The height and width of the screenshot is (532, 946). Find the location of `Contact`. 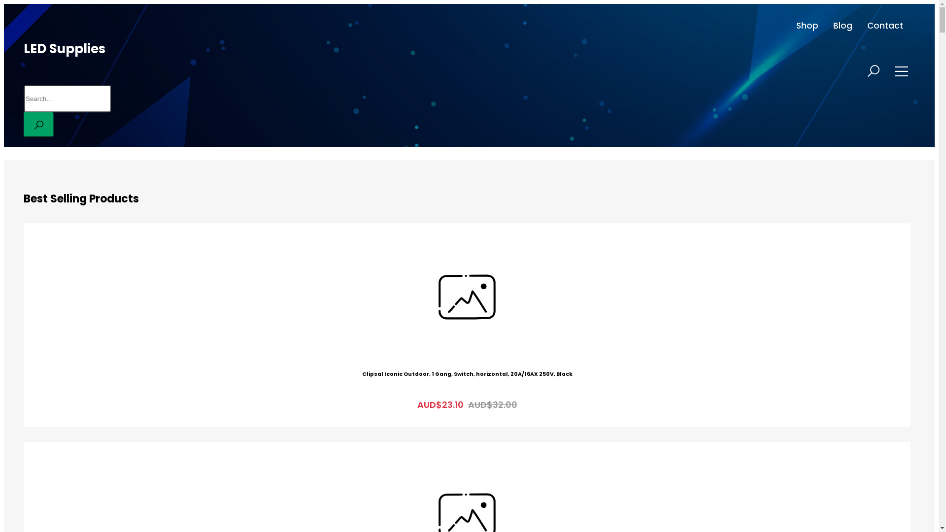

Contact is located at coordinates (885, 26).